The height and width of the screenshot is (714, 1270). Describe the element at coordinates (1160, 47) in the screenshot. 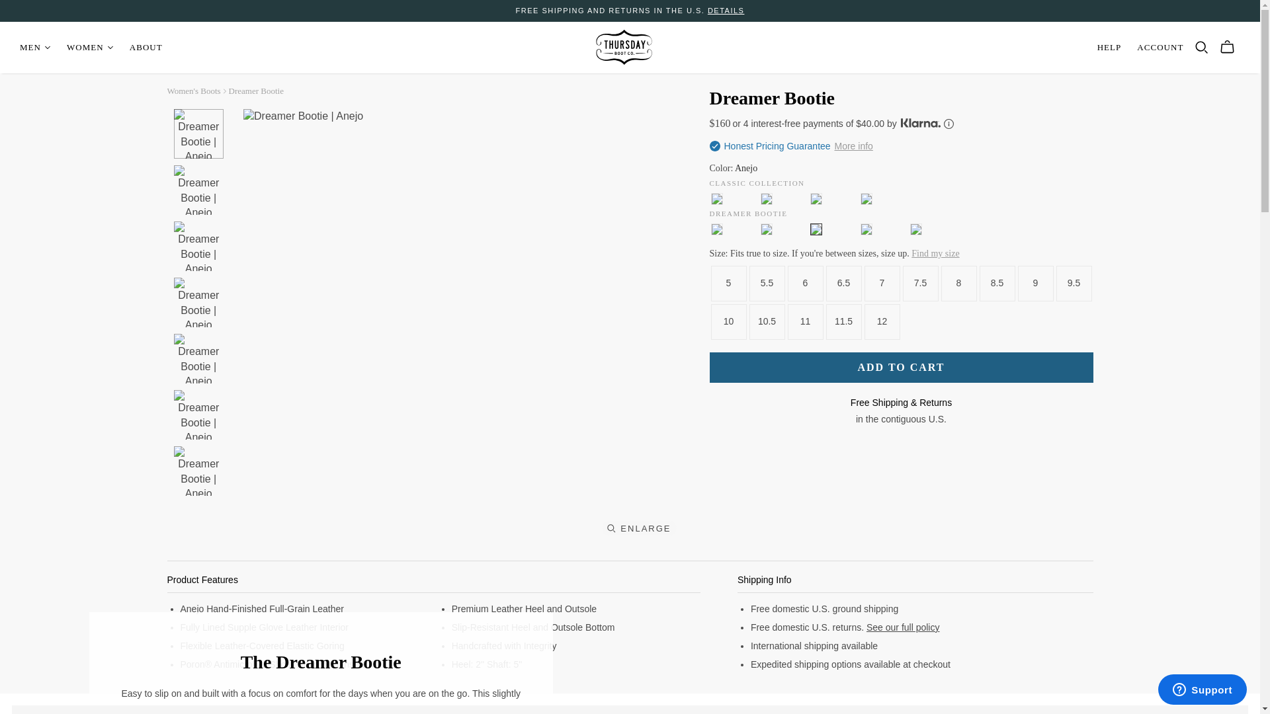

I see `ACCOUNT` at that location.